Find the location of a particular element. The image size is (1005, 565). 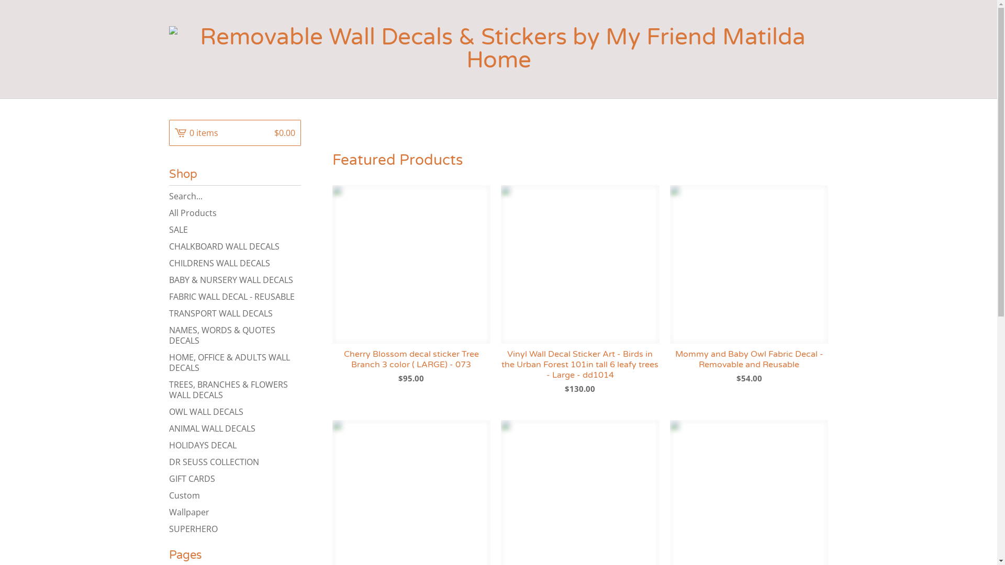

BABY & NURSERY WALL DECALS is located at coordinates (234, 280).